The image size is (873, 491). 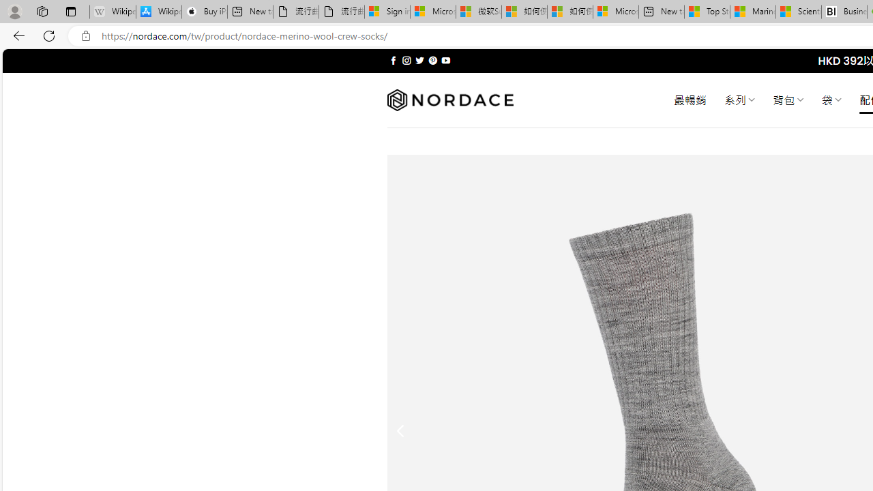 What do you see at coordinates (393, 60) in the screenshot?
I see `Follow on Facebook` at bounding box center [393, 60].